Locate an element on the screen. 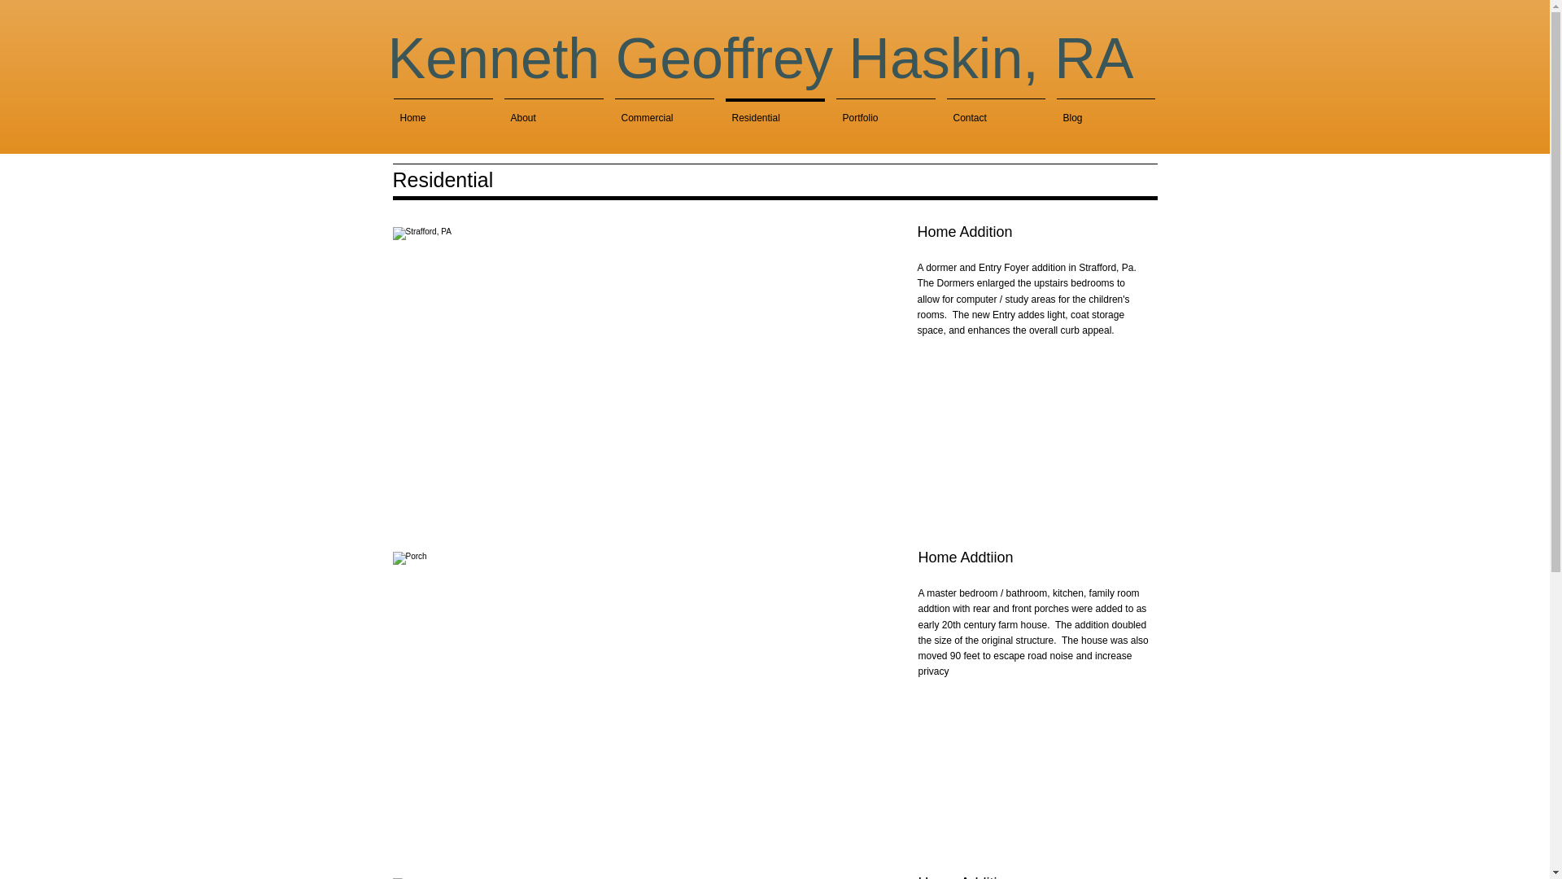  Contact is located at coordinates (994, 111).